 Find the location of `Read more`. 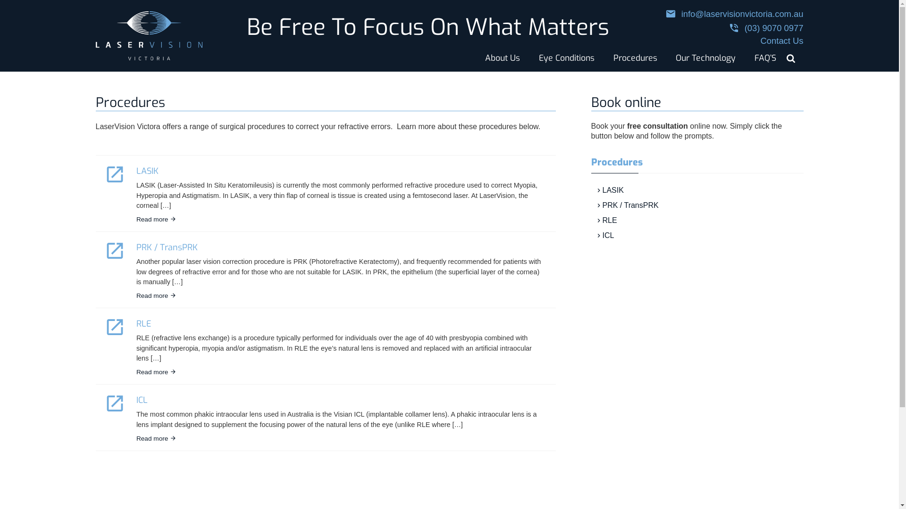

Read more is located at coordinates (157, 220).